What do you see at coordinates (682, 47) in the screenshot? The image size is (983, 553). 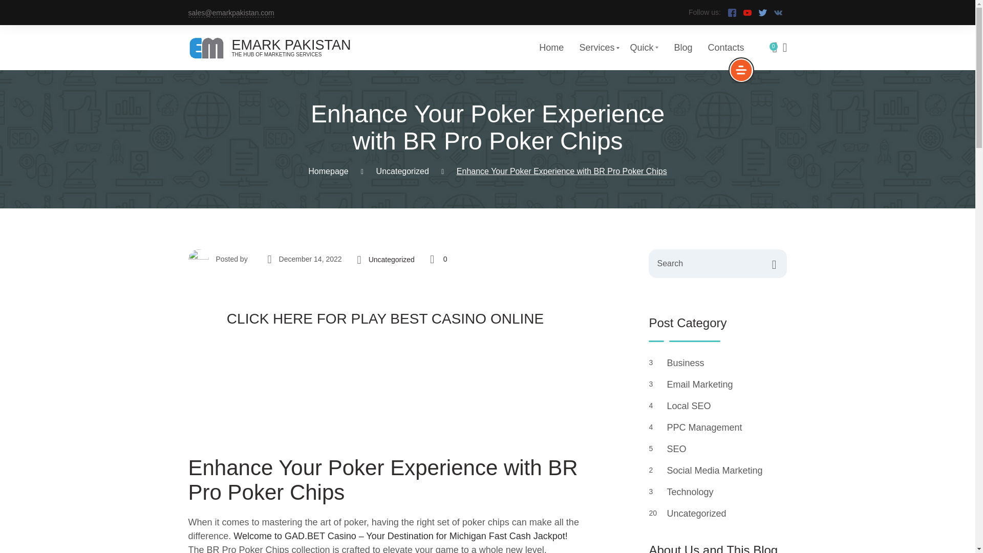 I see `Blog` at bounding box center [682, 47].